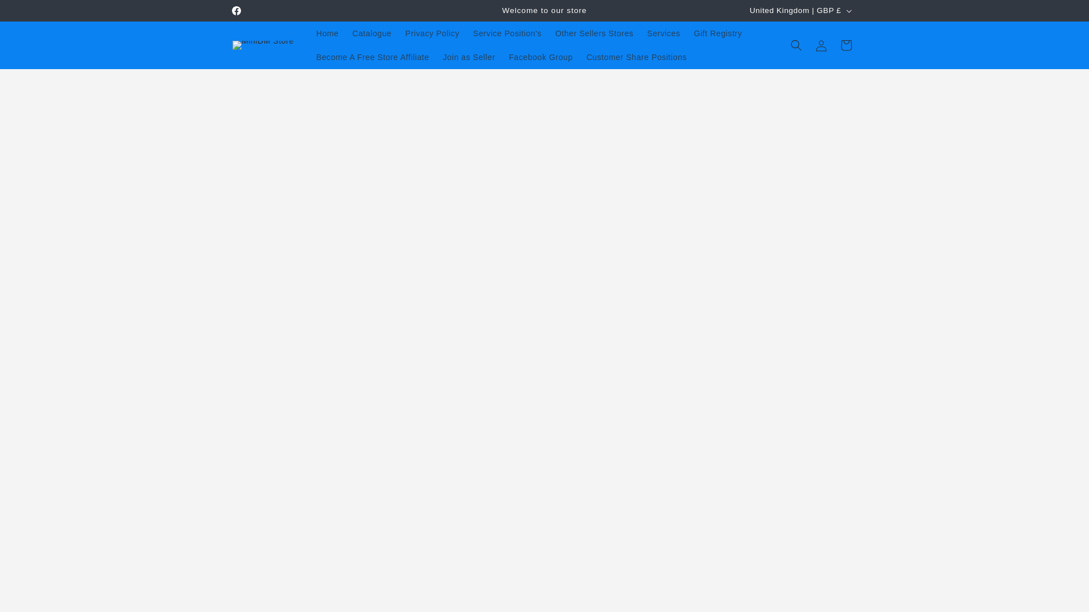 Image resolution: width=1089 pixels, height=612 pixels. What do you see at coordinates (469, 57) in the screenshot?
I see `Join as Seller` at bounding box center [469, 57].